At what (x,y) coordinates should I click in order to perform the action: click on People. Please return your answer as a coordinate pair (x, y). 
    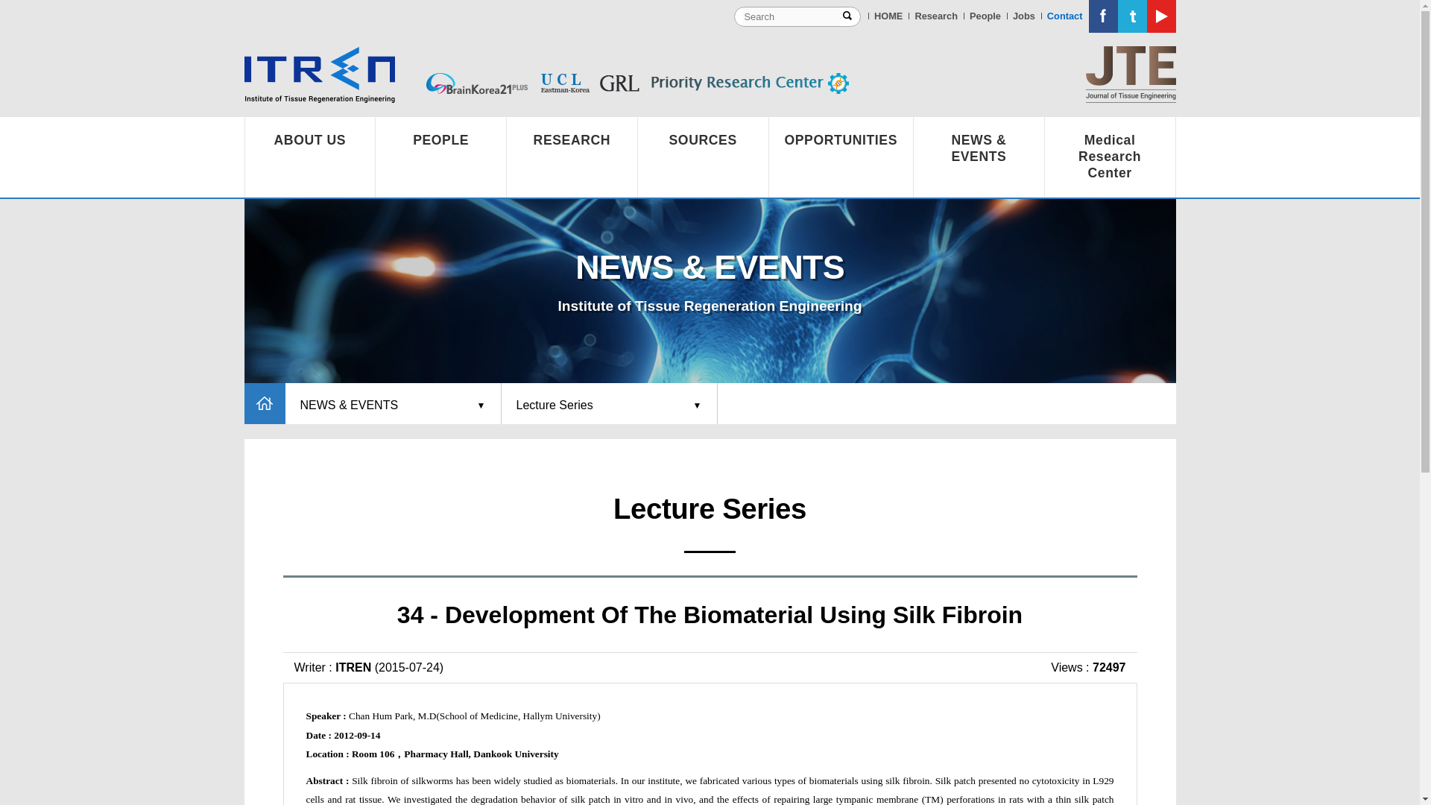
    Looking at the image, I should click on (985, 15).